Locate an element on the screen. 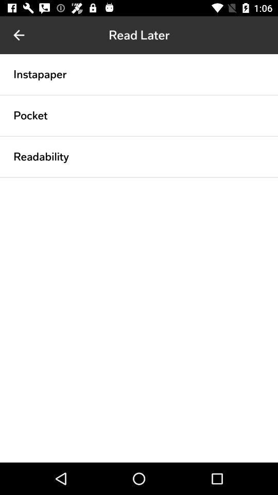  tap icon above readability icon is located at coordinates (139, 136).